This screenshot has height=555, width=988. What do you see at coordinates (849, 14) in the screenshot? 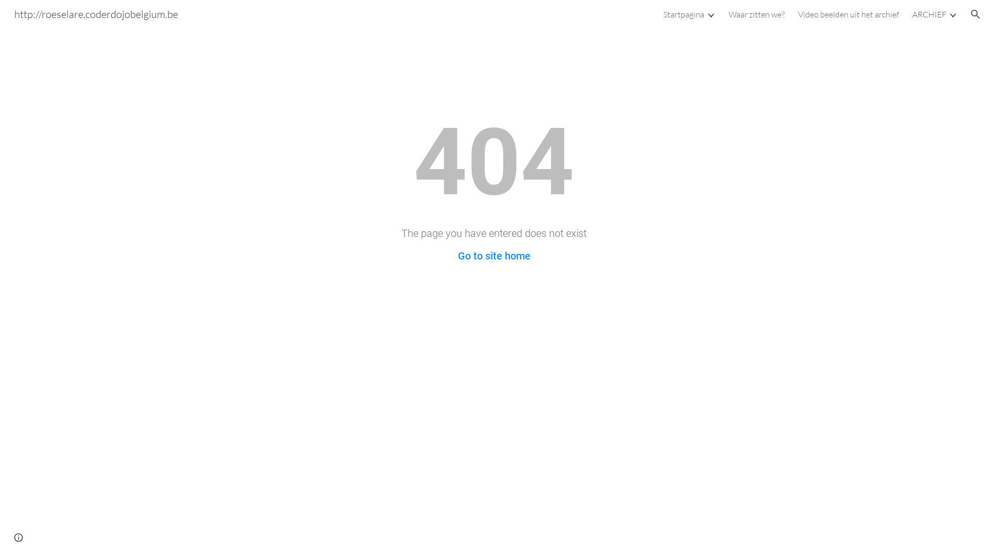
I see `Video beelden uit het archief` at bounding box center [849, 14].